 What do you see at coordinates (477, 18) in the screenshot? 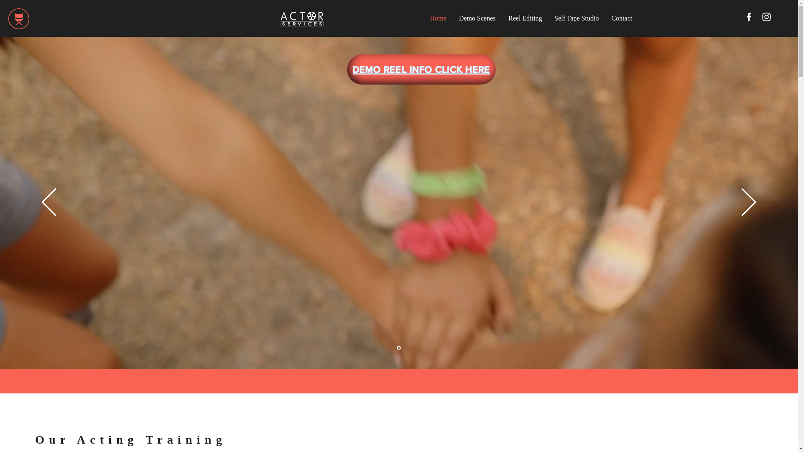
I see `Demo Scenes` at bounding box center [477, 18].